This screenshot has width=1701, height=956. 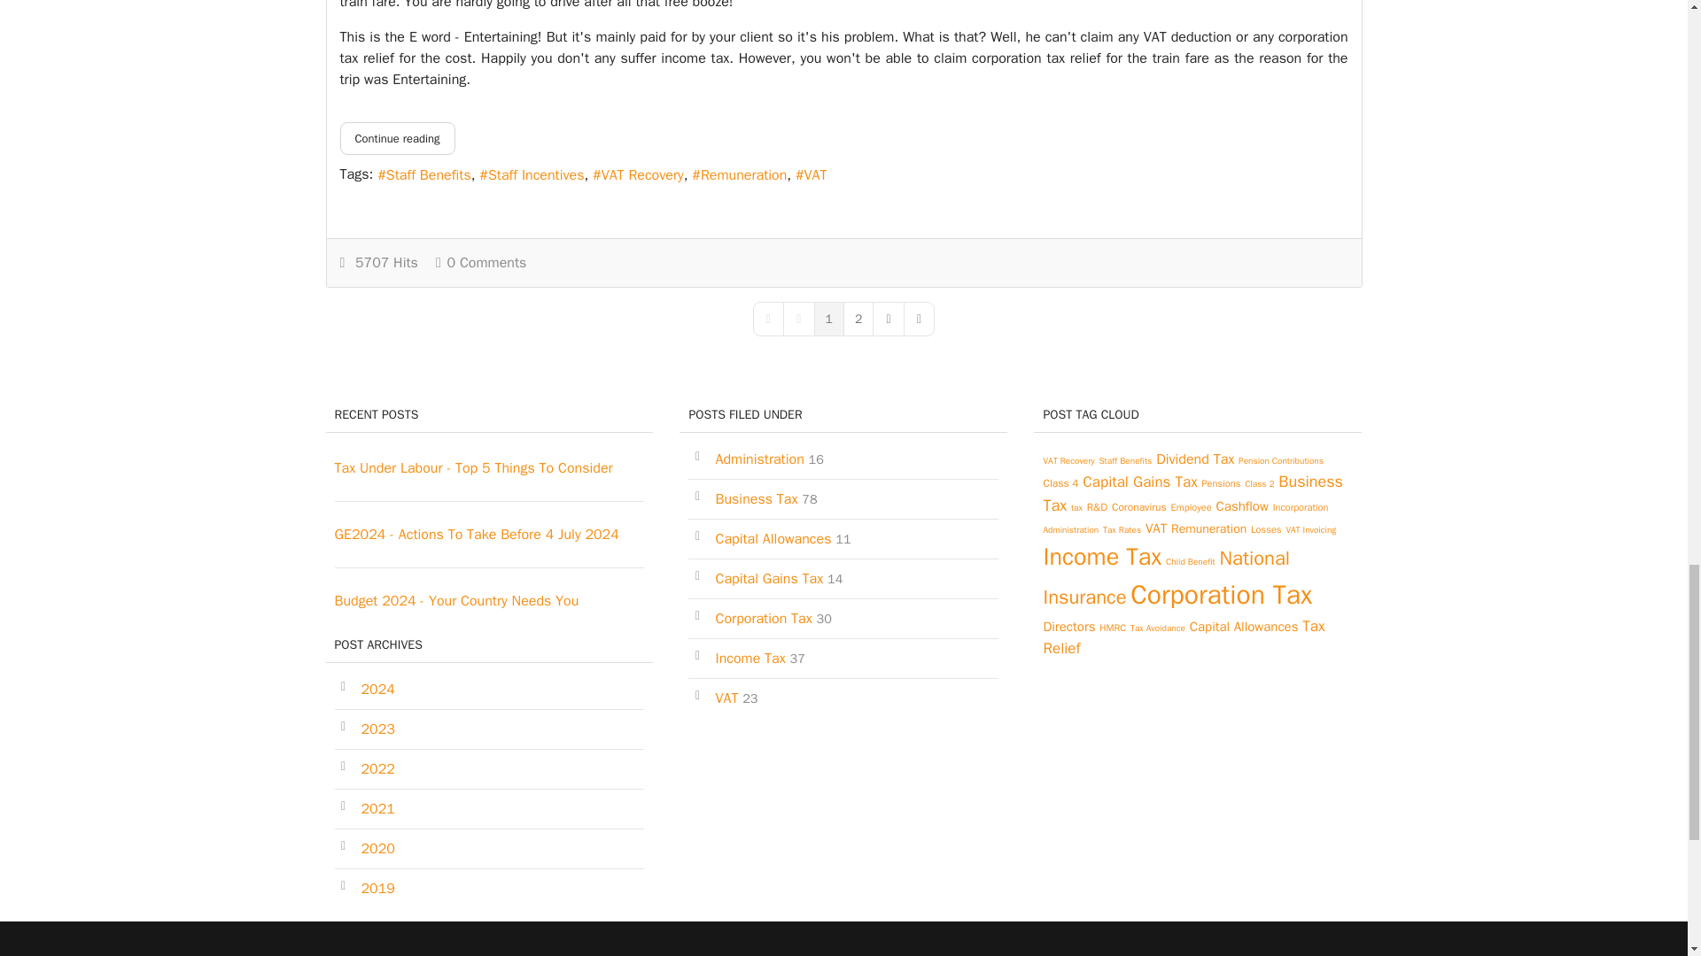 What do you see at coordinates (473, 467) in the screenshot?
I see `Tax Under Labour - Top 5 Things To Consider` at bounding box center [473, 467].